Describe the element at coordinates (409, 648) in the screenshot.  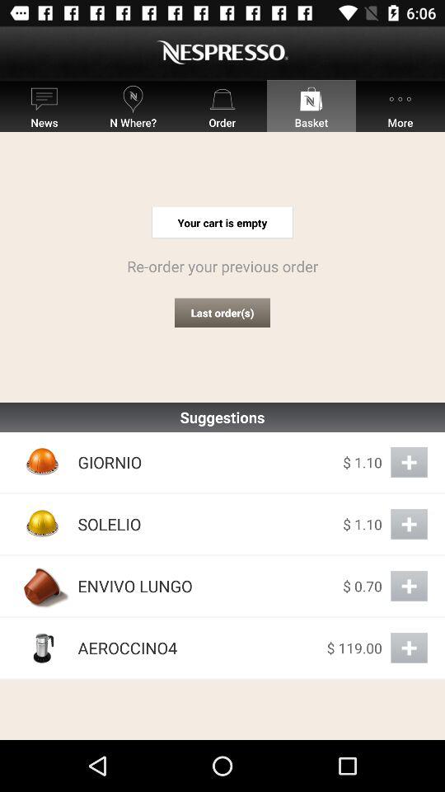
I see `go to add` at that location.